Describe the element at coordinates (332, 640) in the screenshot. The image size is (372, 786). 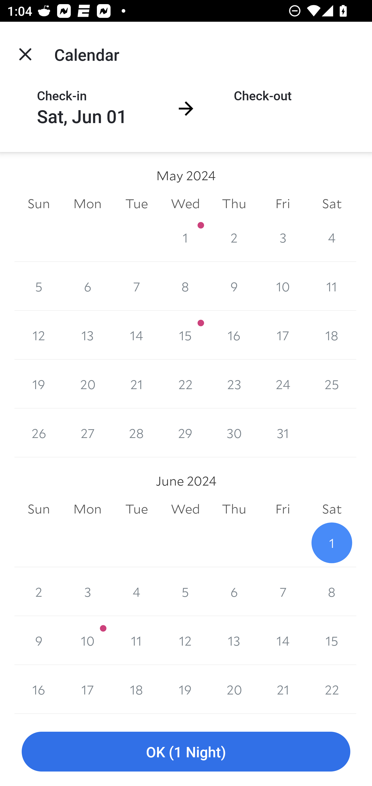
I see `15 15 June 2024` at that location.